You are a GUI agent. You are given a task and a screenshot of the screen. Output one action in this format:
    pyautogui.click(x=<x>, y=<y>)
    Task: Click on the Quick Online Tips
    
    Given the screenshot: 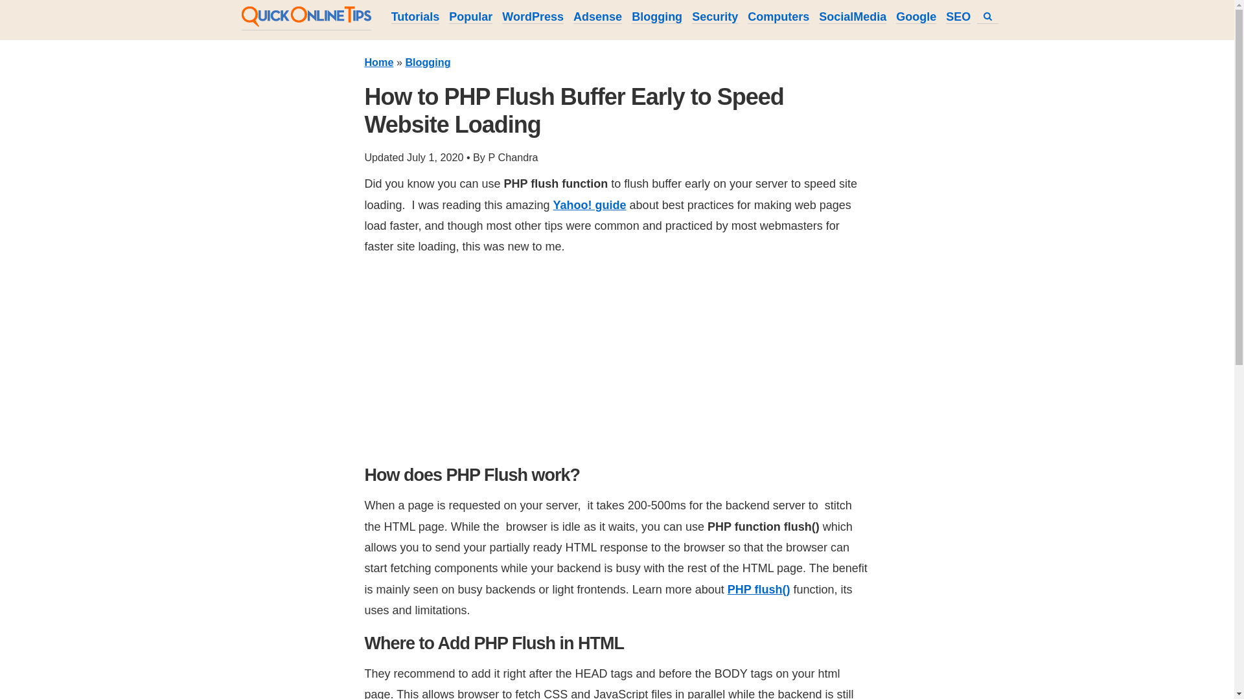 What is the action you would take?
    pyautogui.click(x=306, y=23)
    